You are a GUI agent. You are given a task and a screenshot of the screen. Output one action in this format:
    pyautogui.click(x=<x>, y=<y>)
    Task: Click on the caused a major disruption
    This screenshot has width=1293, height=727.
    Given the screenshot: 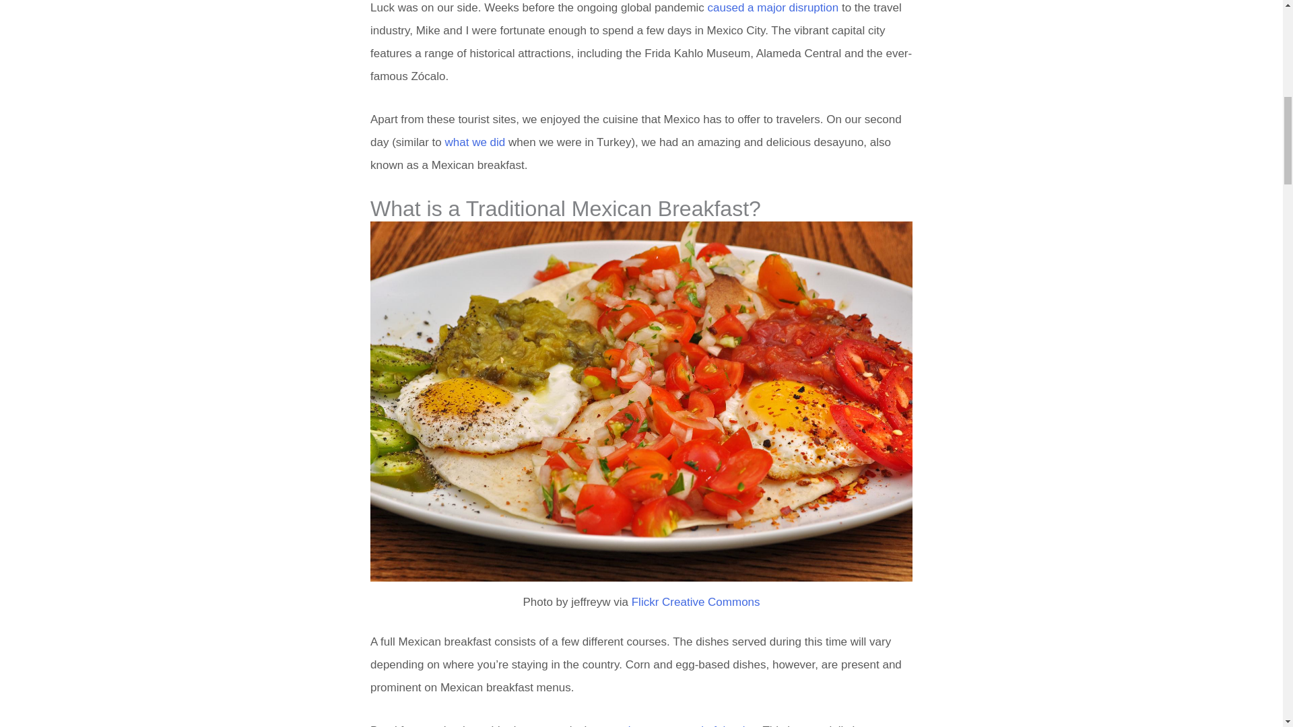 What is the action you would take?
    pyautogui.click(x=773, y=7)
    